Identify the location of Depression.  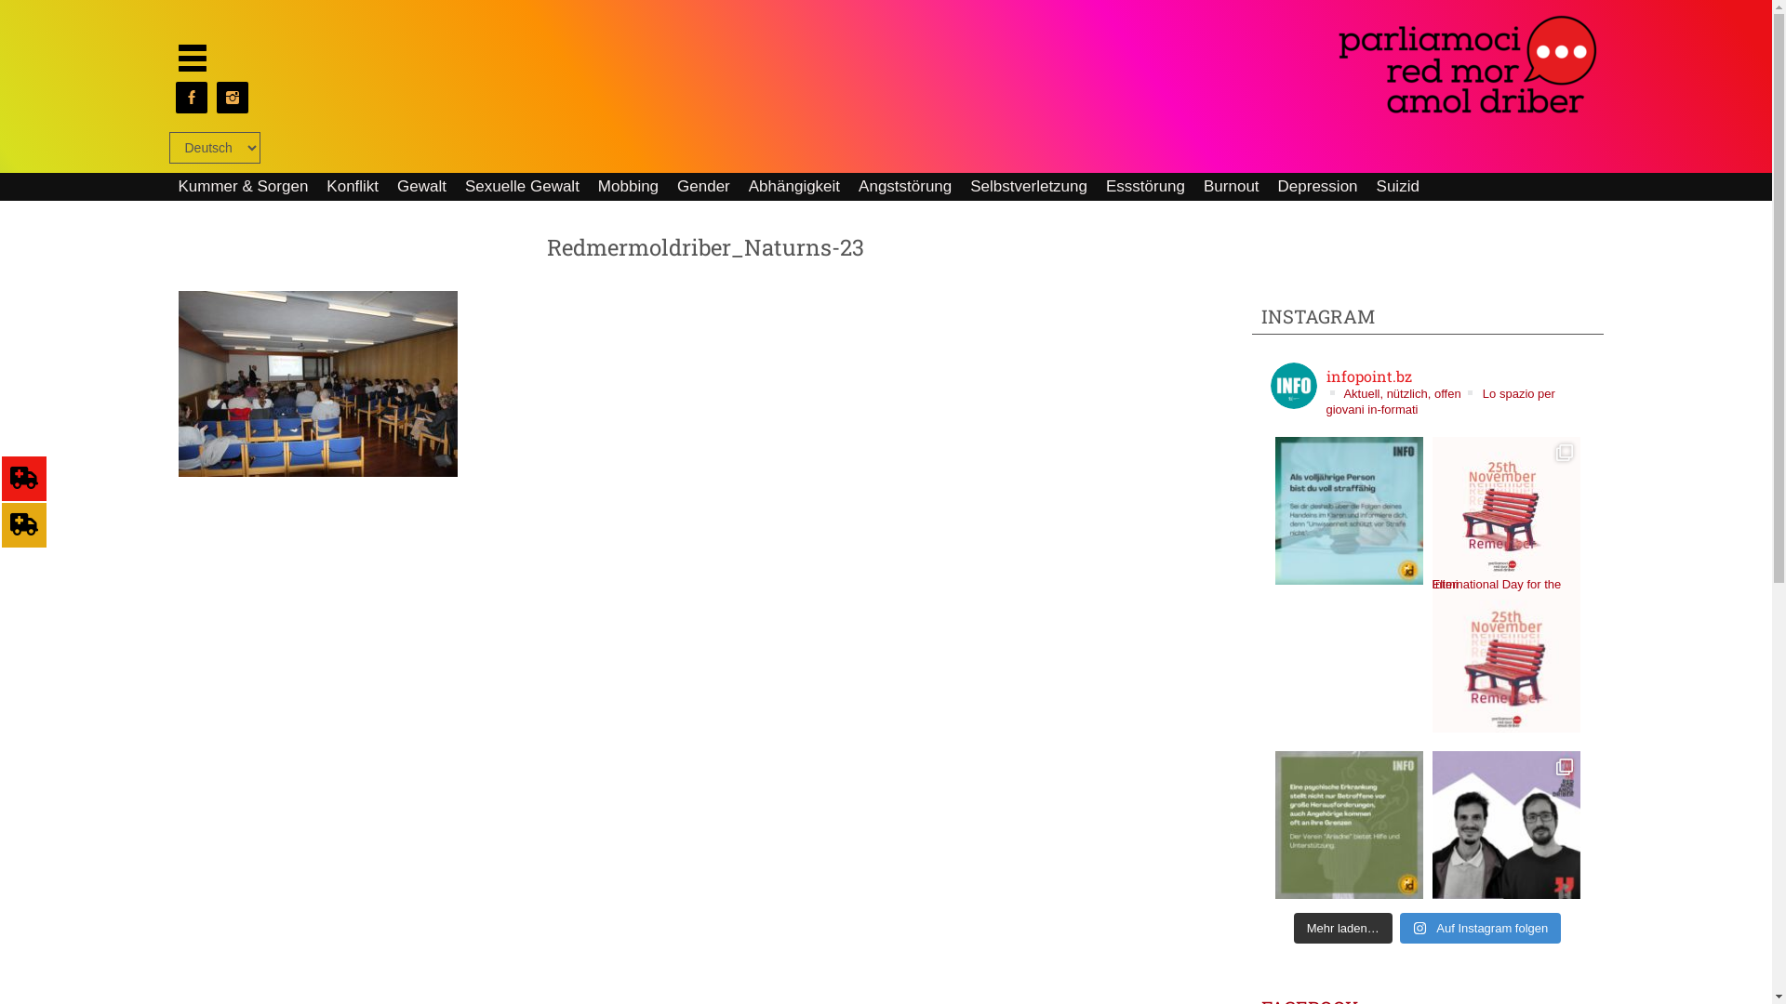
(1318, 187).